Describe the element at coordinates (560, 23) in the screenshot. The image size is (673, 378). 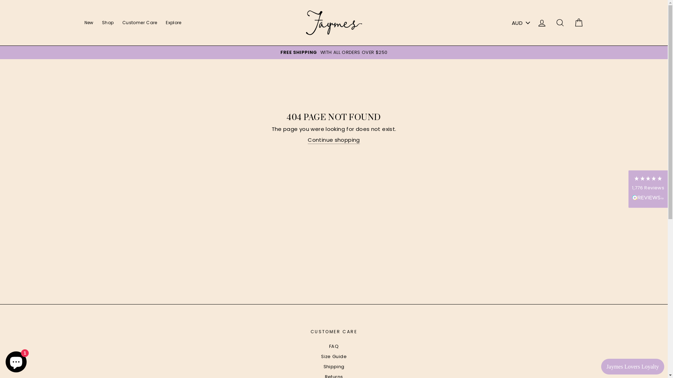
I see `Search` at that location.